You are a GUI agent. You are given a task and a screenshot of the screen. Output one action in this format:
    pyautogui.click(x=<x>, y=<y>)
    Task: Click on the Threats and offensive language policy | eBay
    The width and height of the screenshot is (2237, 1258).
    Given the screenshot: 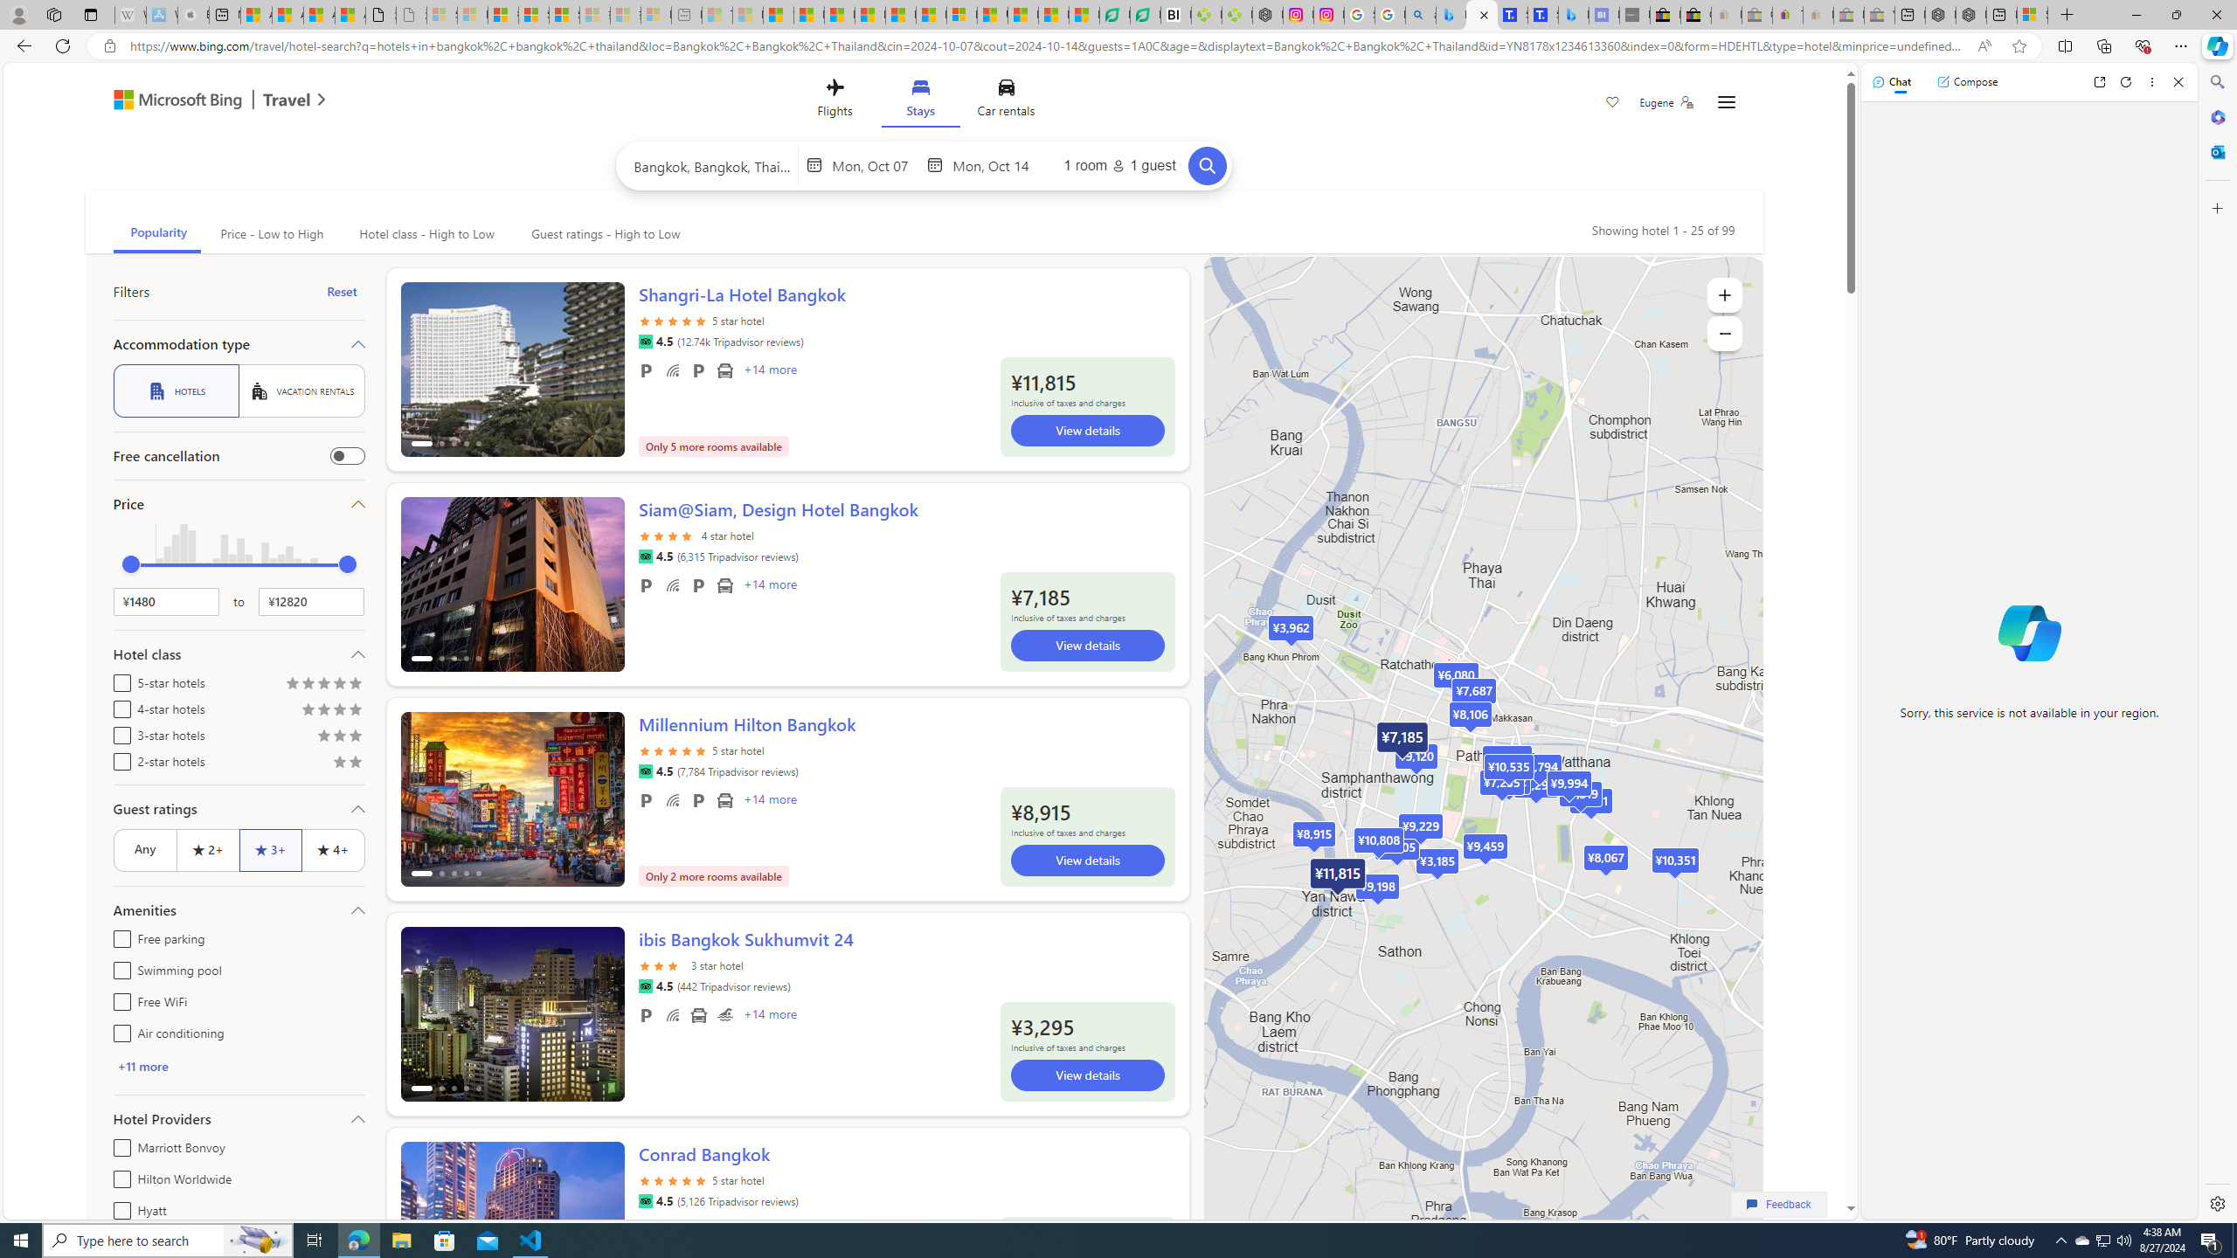 What is the action you would take?
    pyautogui.click(x=1787, y=15)
    